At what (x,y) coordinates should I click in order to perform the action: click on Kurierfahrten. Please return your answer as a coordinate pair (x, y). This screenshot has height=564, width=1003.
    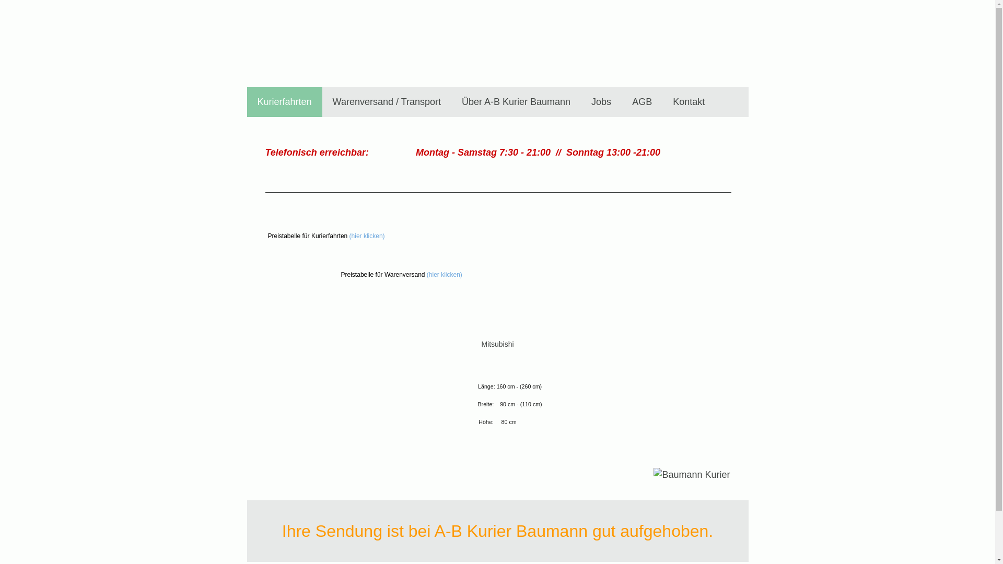
    Looking at the image, I should click on (284, 102).